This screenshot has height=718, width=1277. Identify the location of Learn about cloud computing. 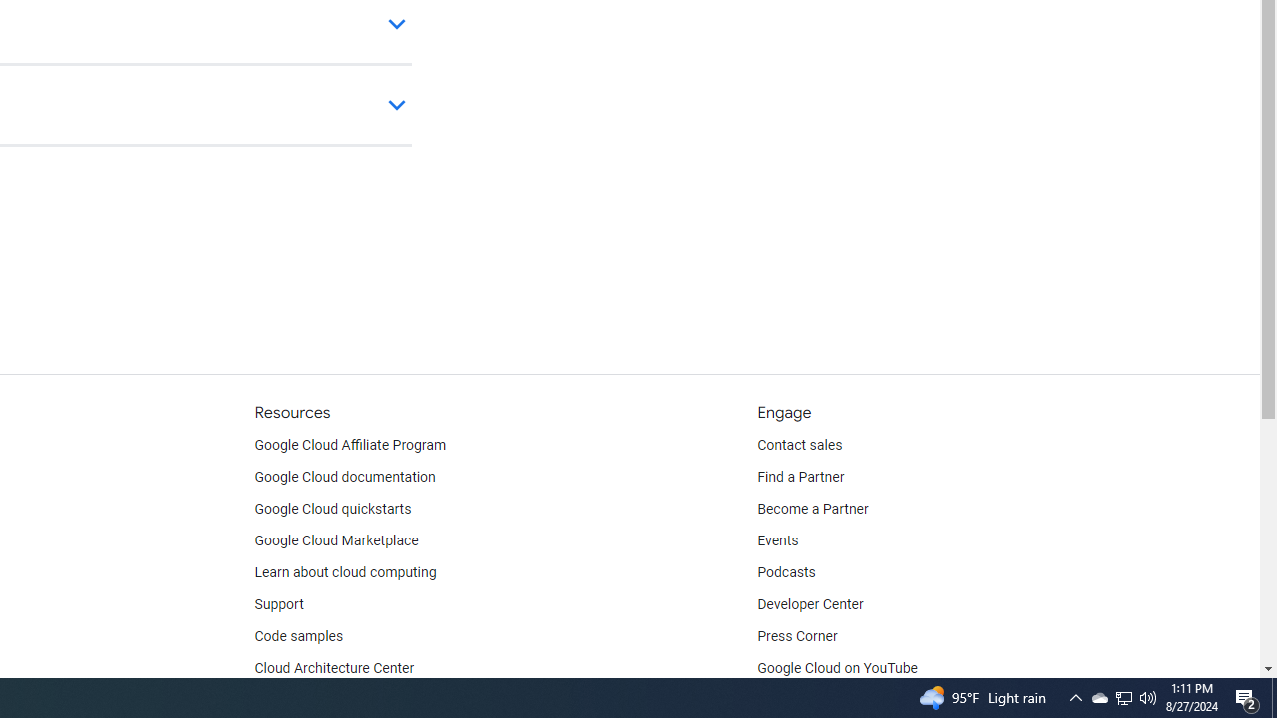
(345, 572).